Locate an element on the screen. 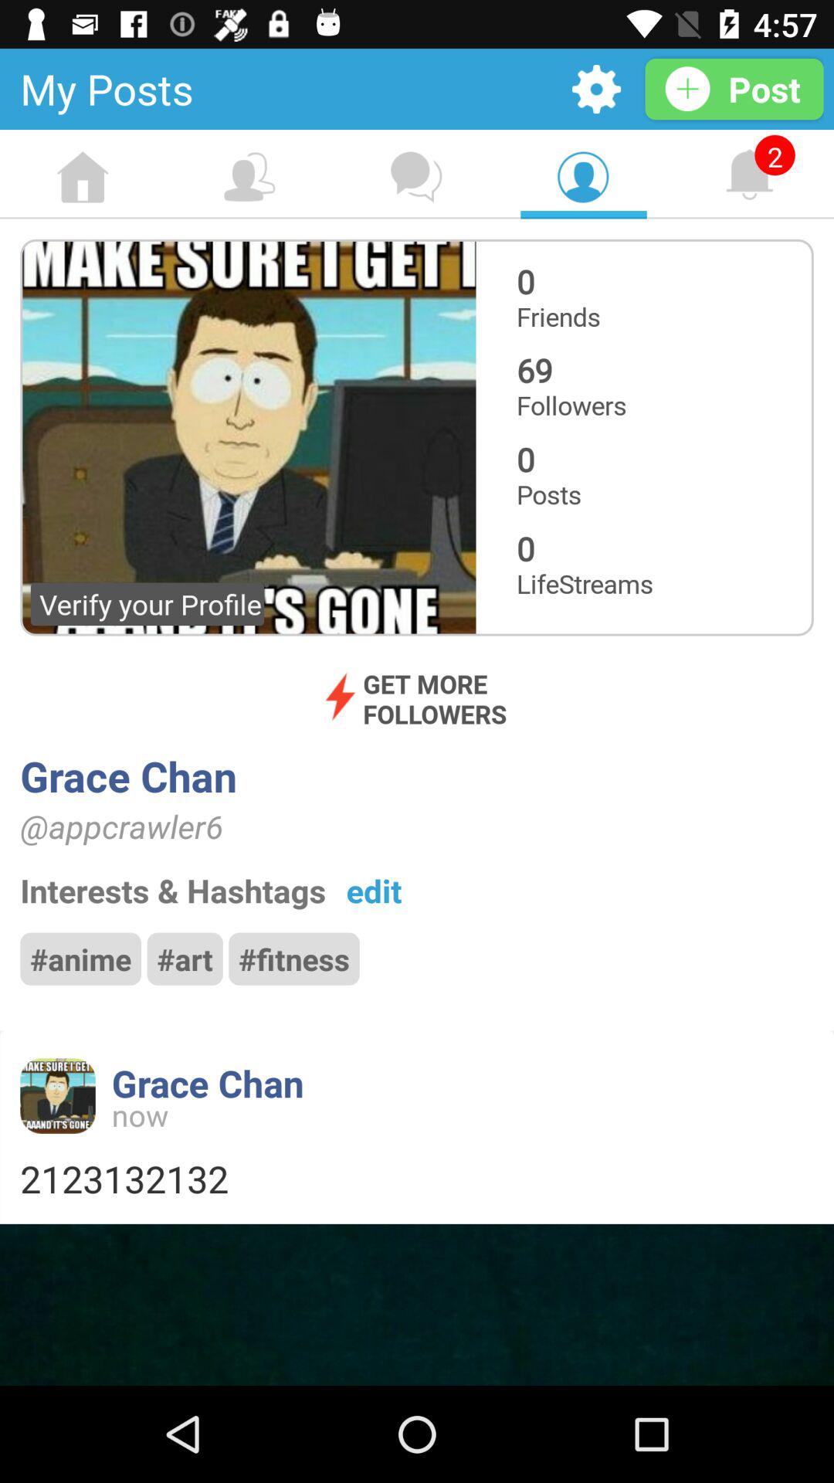 This screenshot has width=834, height=1483. go to the text which is left to the text art is located at coordinates (80, 959).